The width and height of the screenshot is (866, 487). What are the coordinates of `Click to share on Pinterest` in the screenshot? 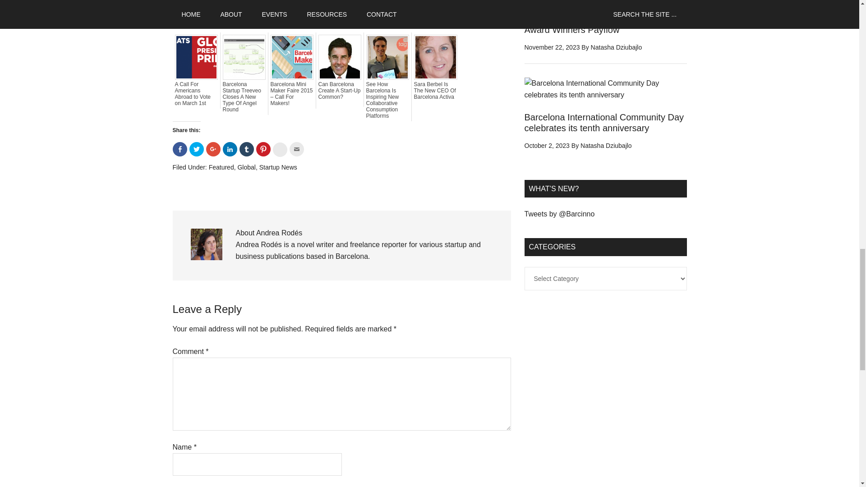 It's located at (263, 149).